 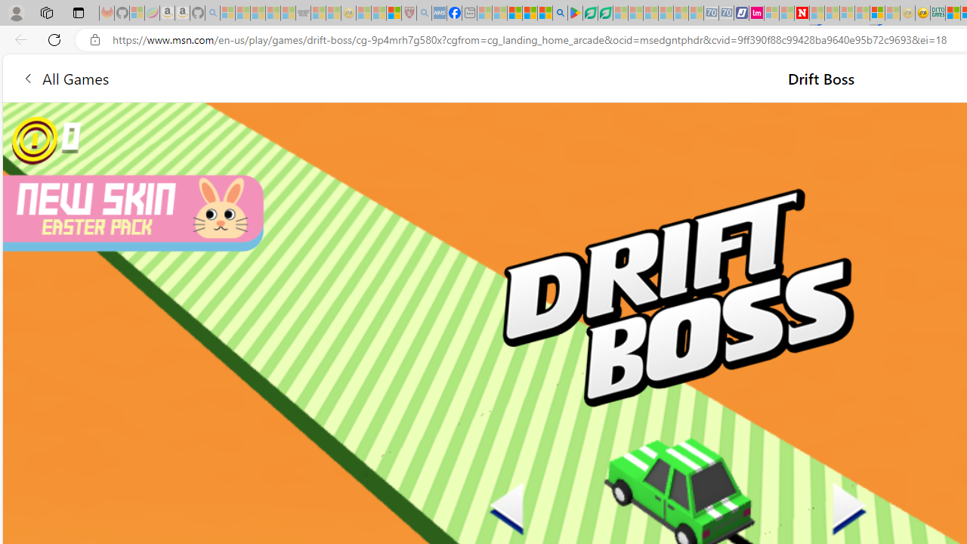 What do you see at coordinates (257, 14) in the screenshot?
I see `The Weather Channel - MSN - Sleeping` at bounding box center [257, 14].